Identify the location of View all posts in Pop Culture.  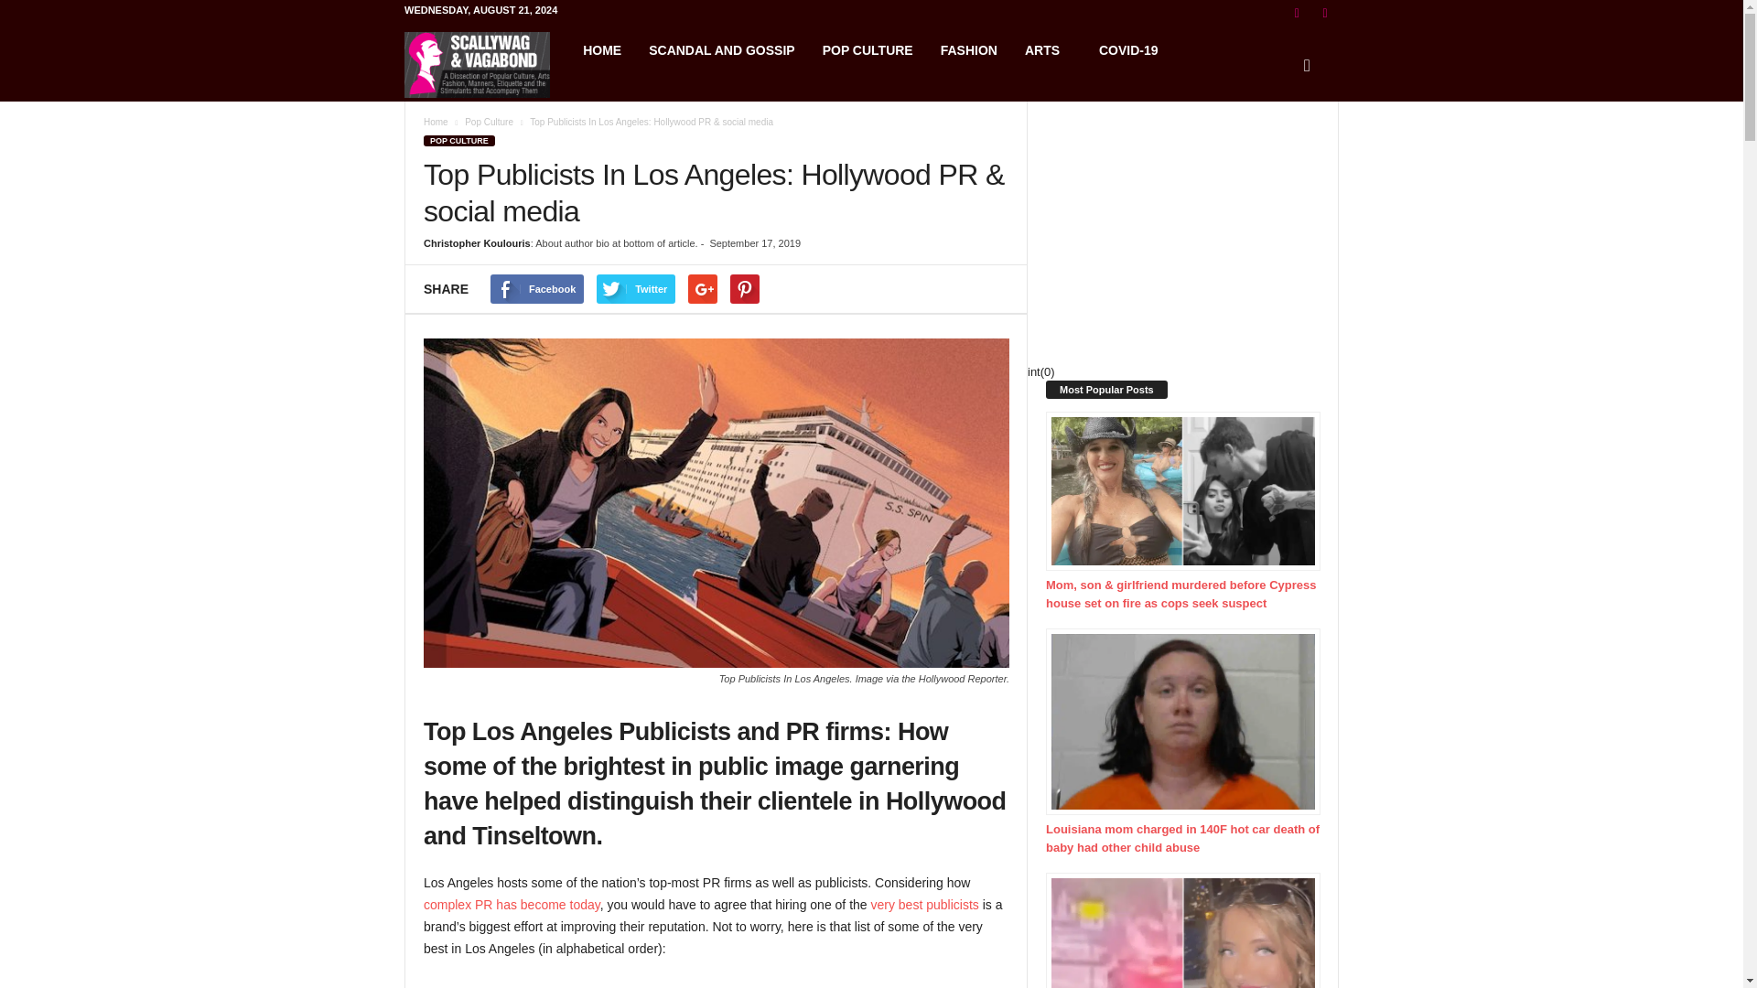
(489, 123).